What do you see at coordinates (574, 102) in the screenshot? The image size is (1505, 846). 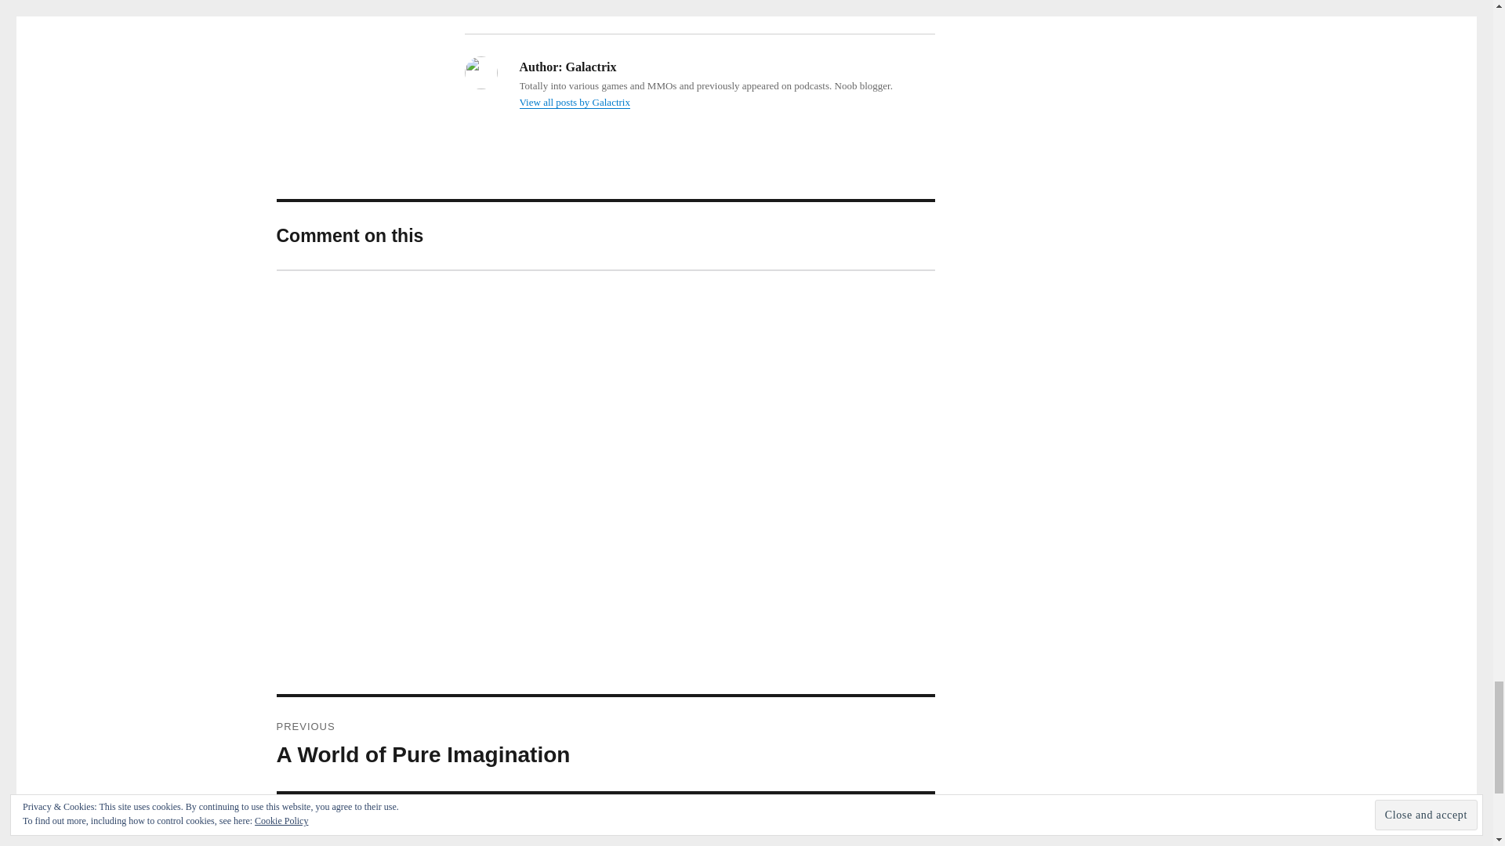 I see `View all posts by Galactrix` at bounding box center [574, 102].